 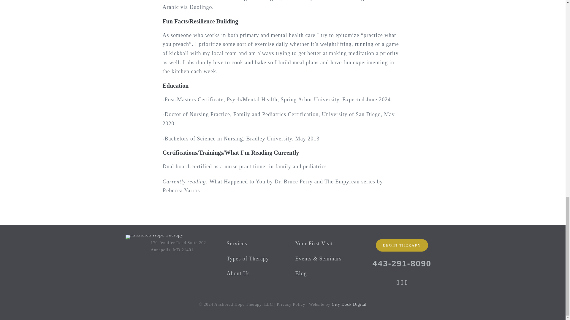 I want to click on logo-footer, so click(x=154, y=237).